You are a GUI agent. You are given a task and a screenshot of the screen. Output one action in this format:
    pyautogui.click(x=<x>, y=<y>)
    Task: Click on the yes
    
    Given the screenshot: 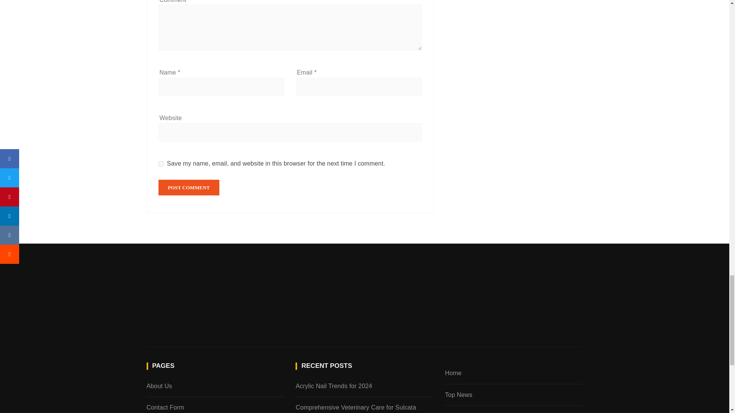 What is the action you would take?
    pyautogui.click(x=161, y=164)
    